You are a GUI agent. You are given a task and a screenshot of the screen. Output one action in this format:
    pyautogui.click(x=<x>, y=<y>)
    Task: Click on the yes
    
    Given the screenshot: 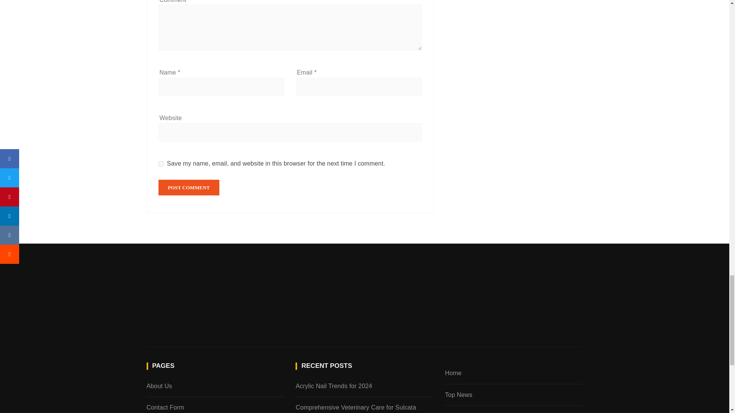 What is the action you would take?
    pyautogui.click(x=161, y=164)
    